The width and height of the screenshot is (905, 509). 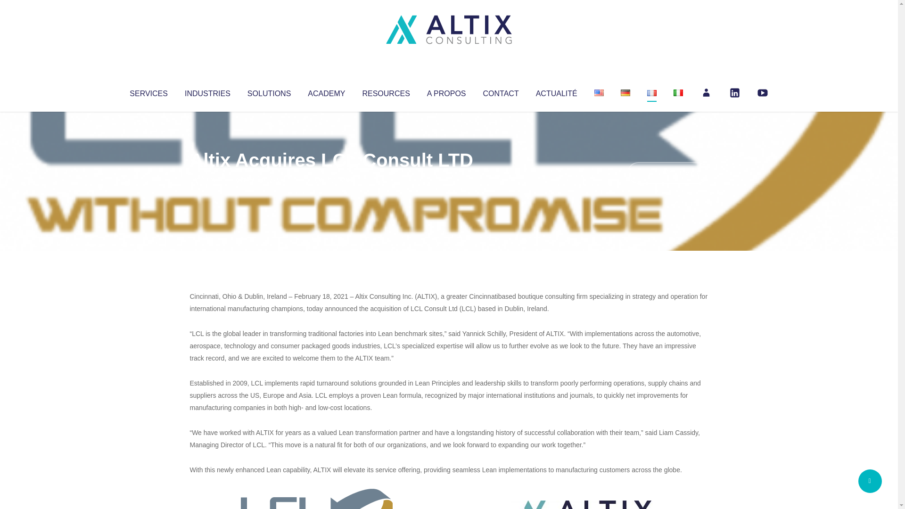 What do you see at coordinates (329, 179) in the screenshot?
I see `Uncategorized` at bounding box center [329, 179].